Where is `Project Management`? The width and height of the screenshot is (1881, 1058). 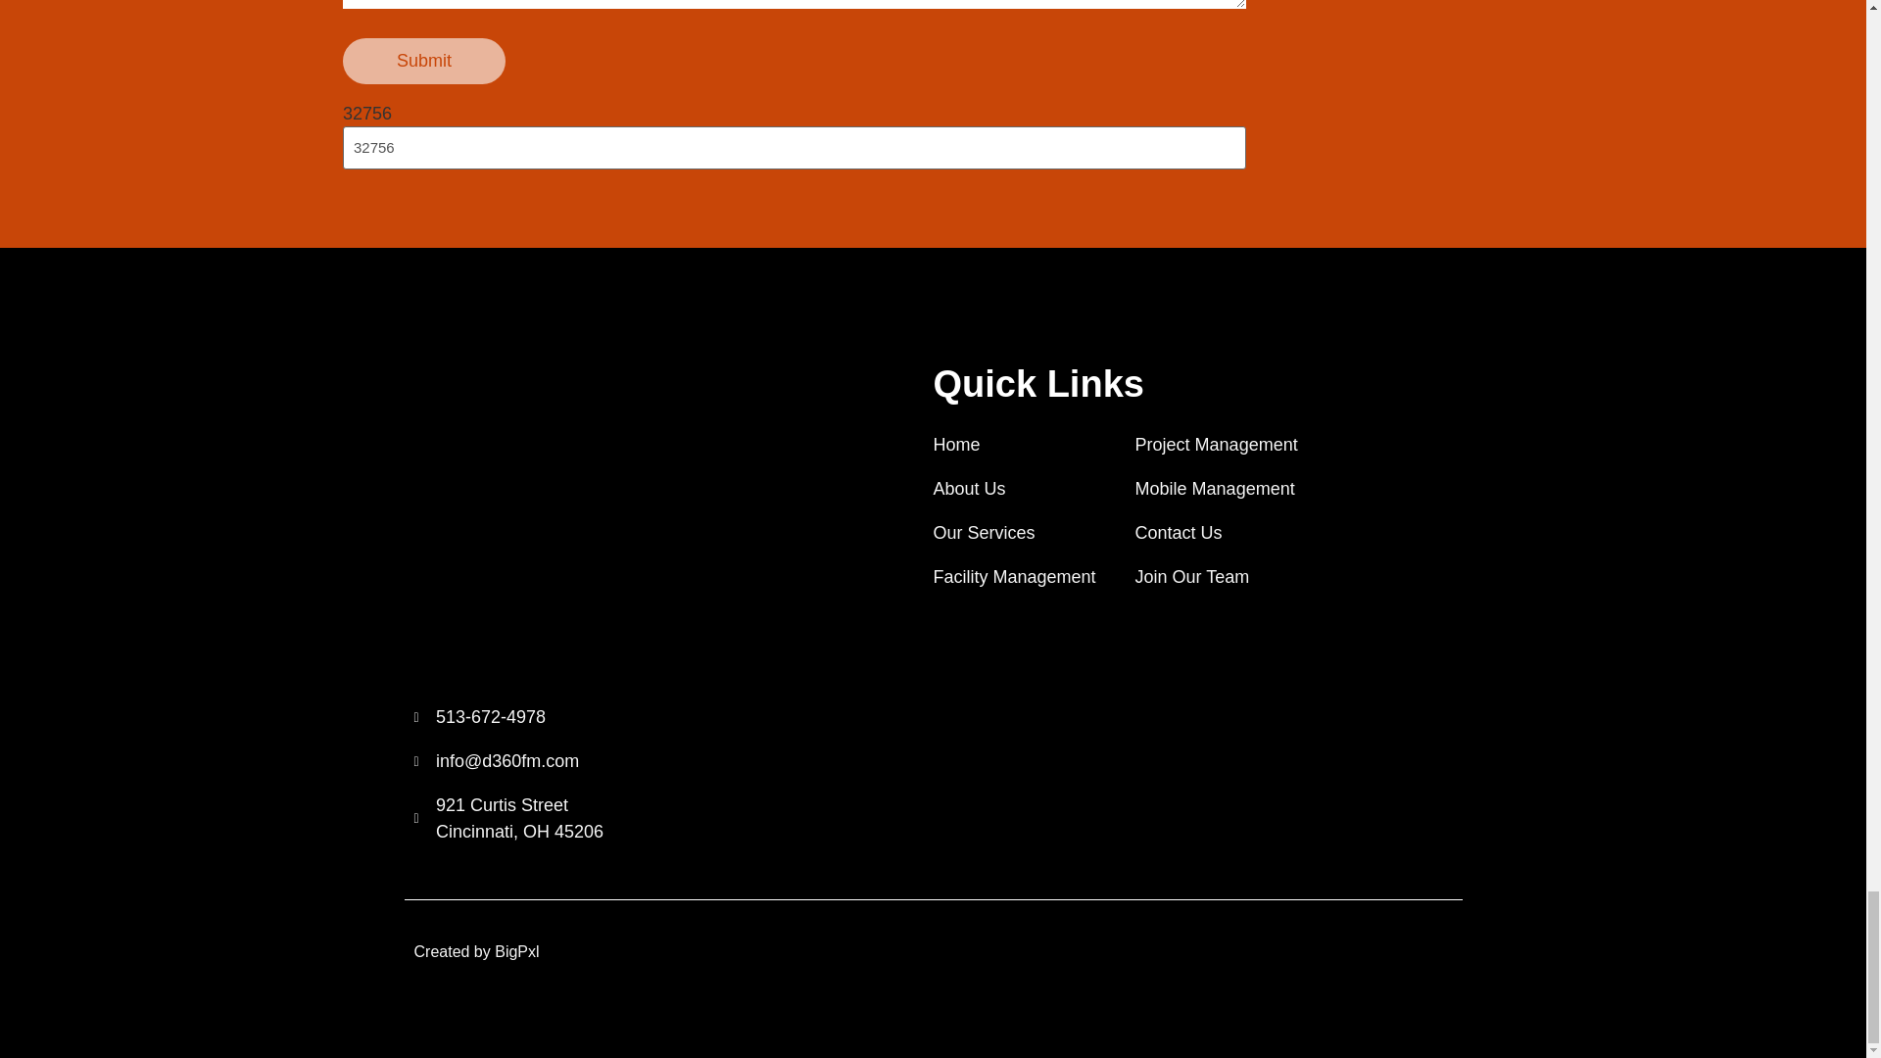 Project Management is located at coordinates (1013, 445).